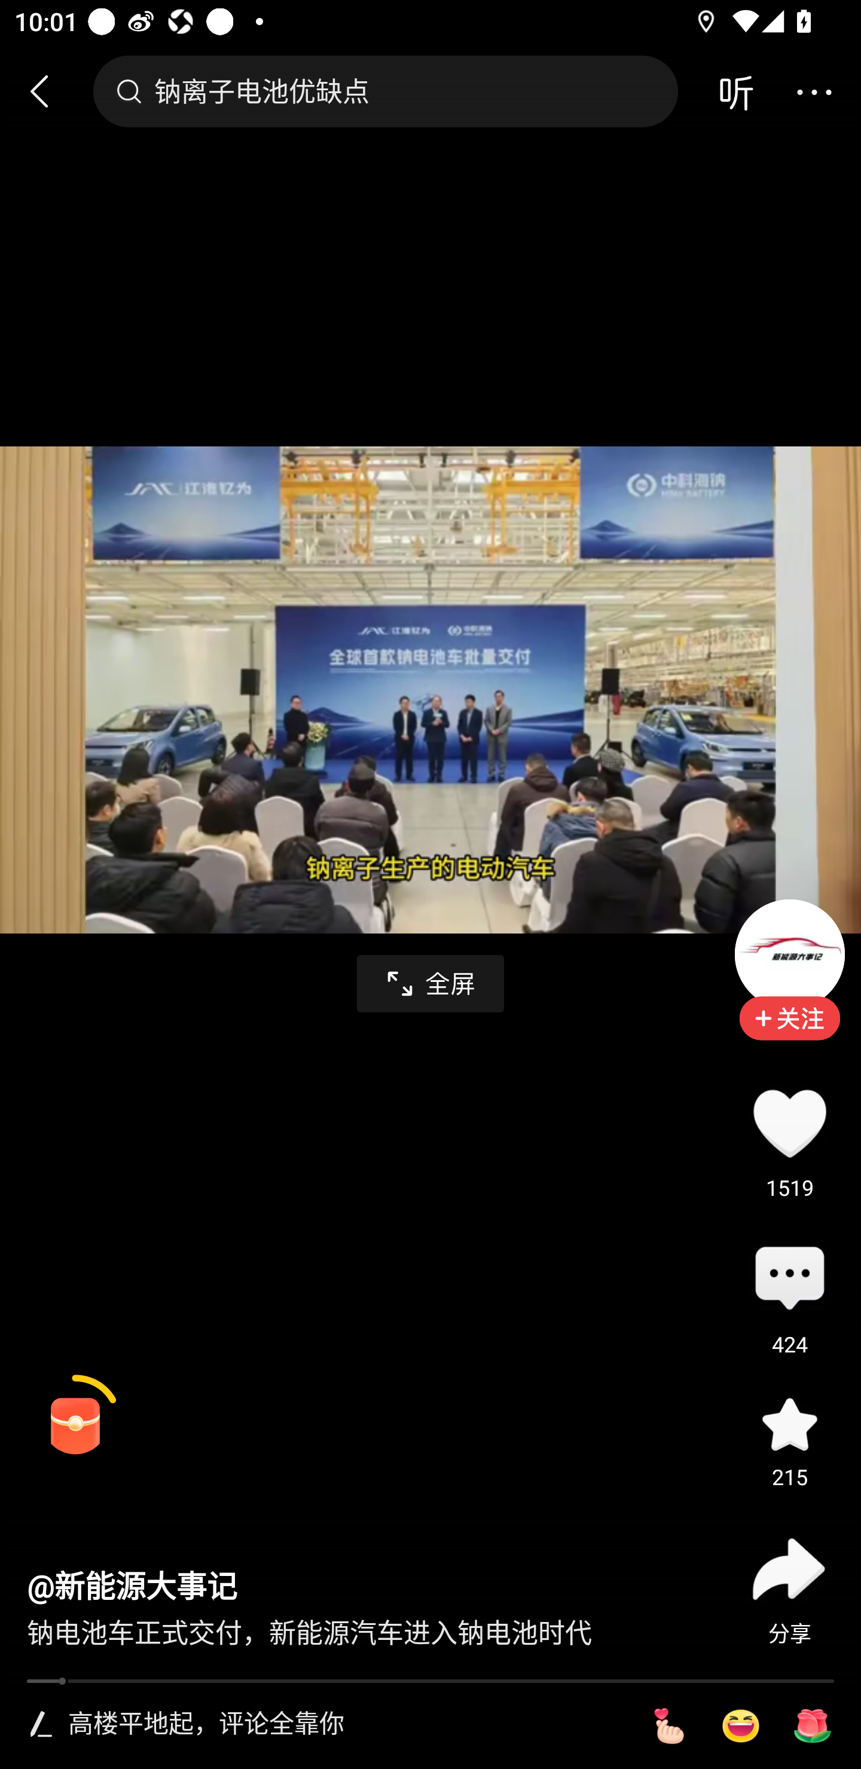 The width and height of the screenshot is (861, 1769). Describe the element at coordinates (813, 1726) in the screenshot. I see `[玫瑰]` at that location.